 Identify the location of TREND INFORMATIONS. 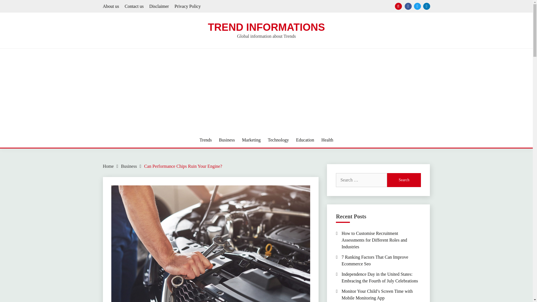
(266, 27).